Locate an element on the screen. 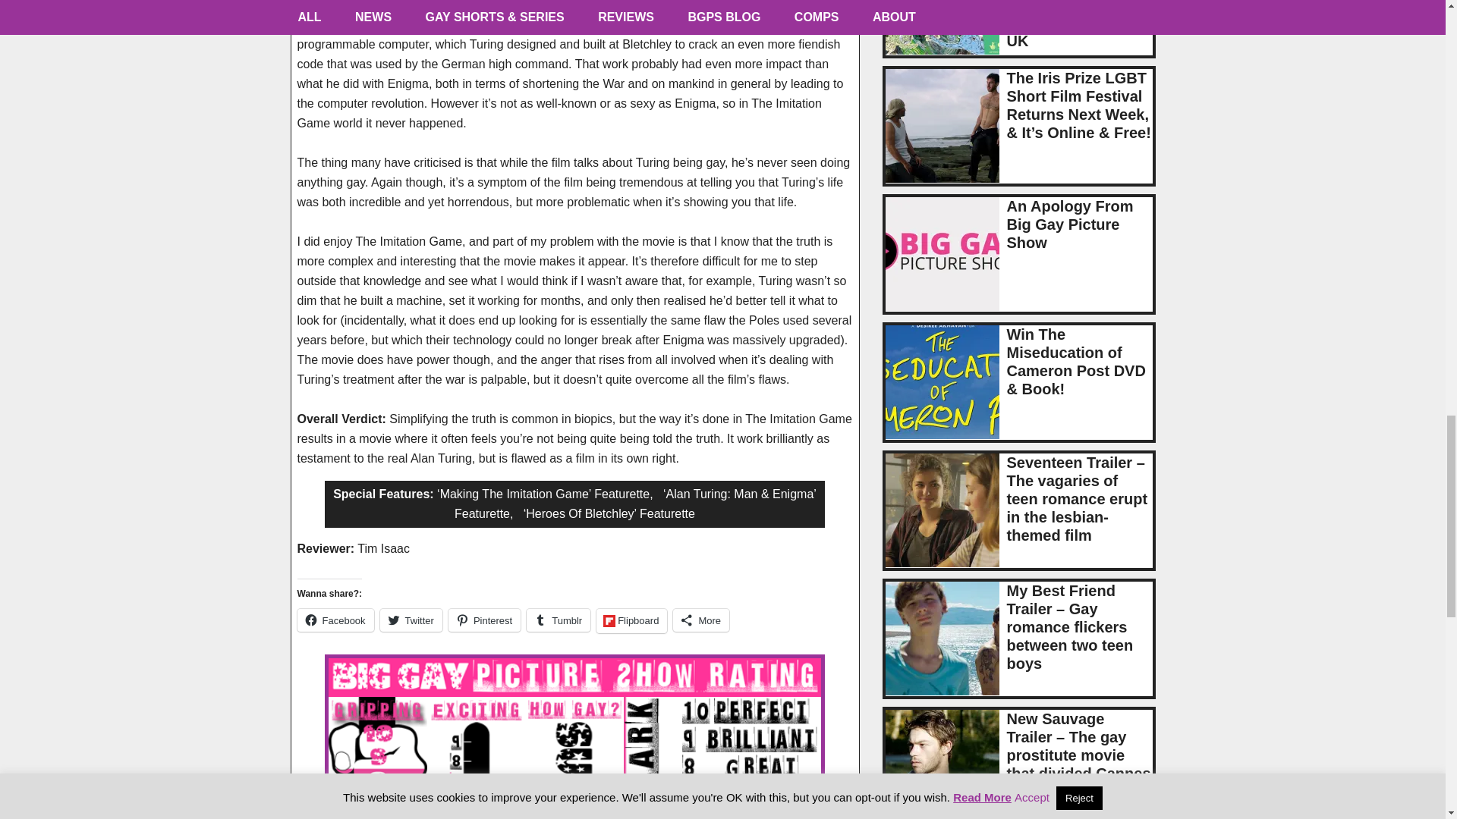 The image size is (1457, 819). Click to share on Twitter is located at coordinates (411, 620).